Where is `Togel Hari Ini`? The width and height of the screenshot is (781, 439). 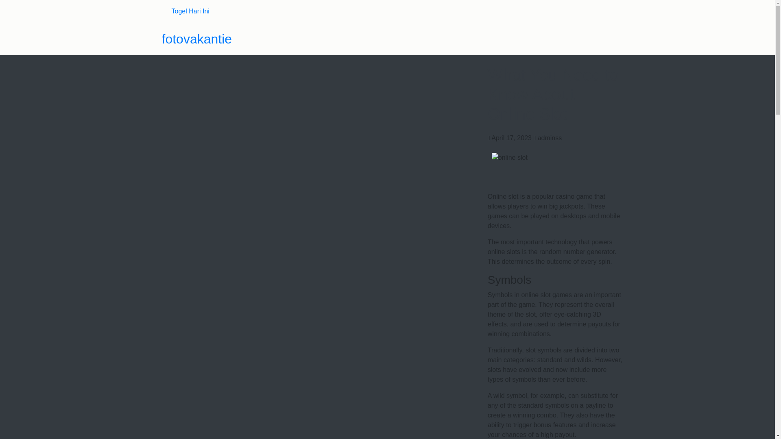 Togel Hari Ini is located at coordinates (190, 11).